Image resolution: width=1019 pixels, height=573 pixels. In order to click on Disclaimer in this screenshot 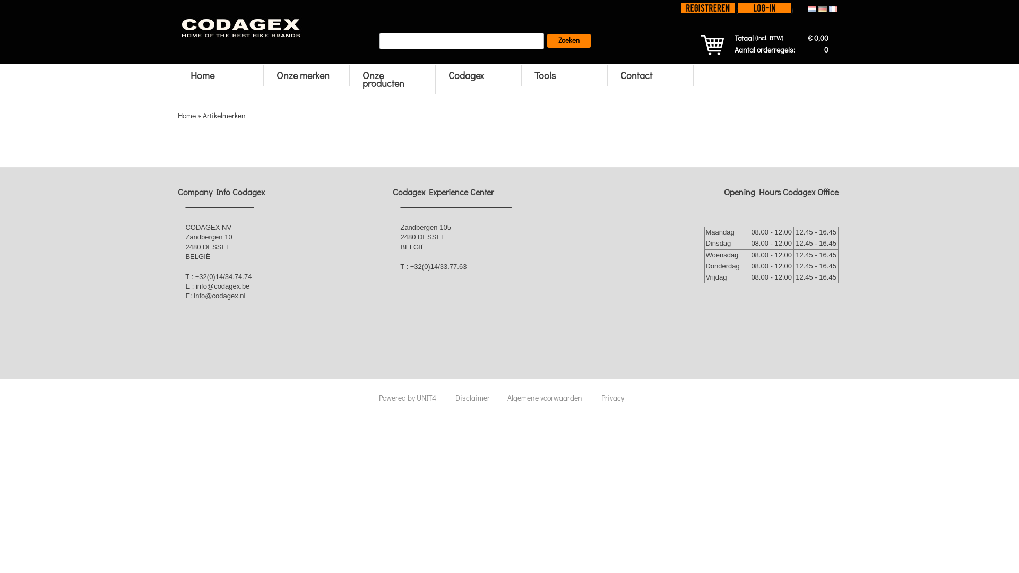, I will do `click(481, 397)`.